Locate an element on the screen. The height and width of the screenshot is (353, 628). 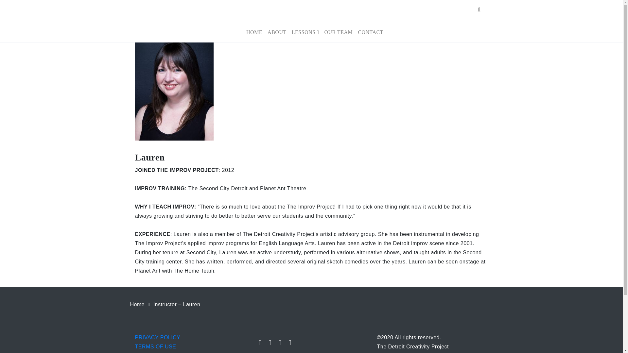
Home is located at coordinates (137, 304).